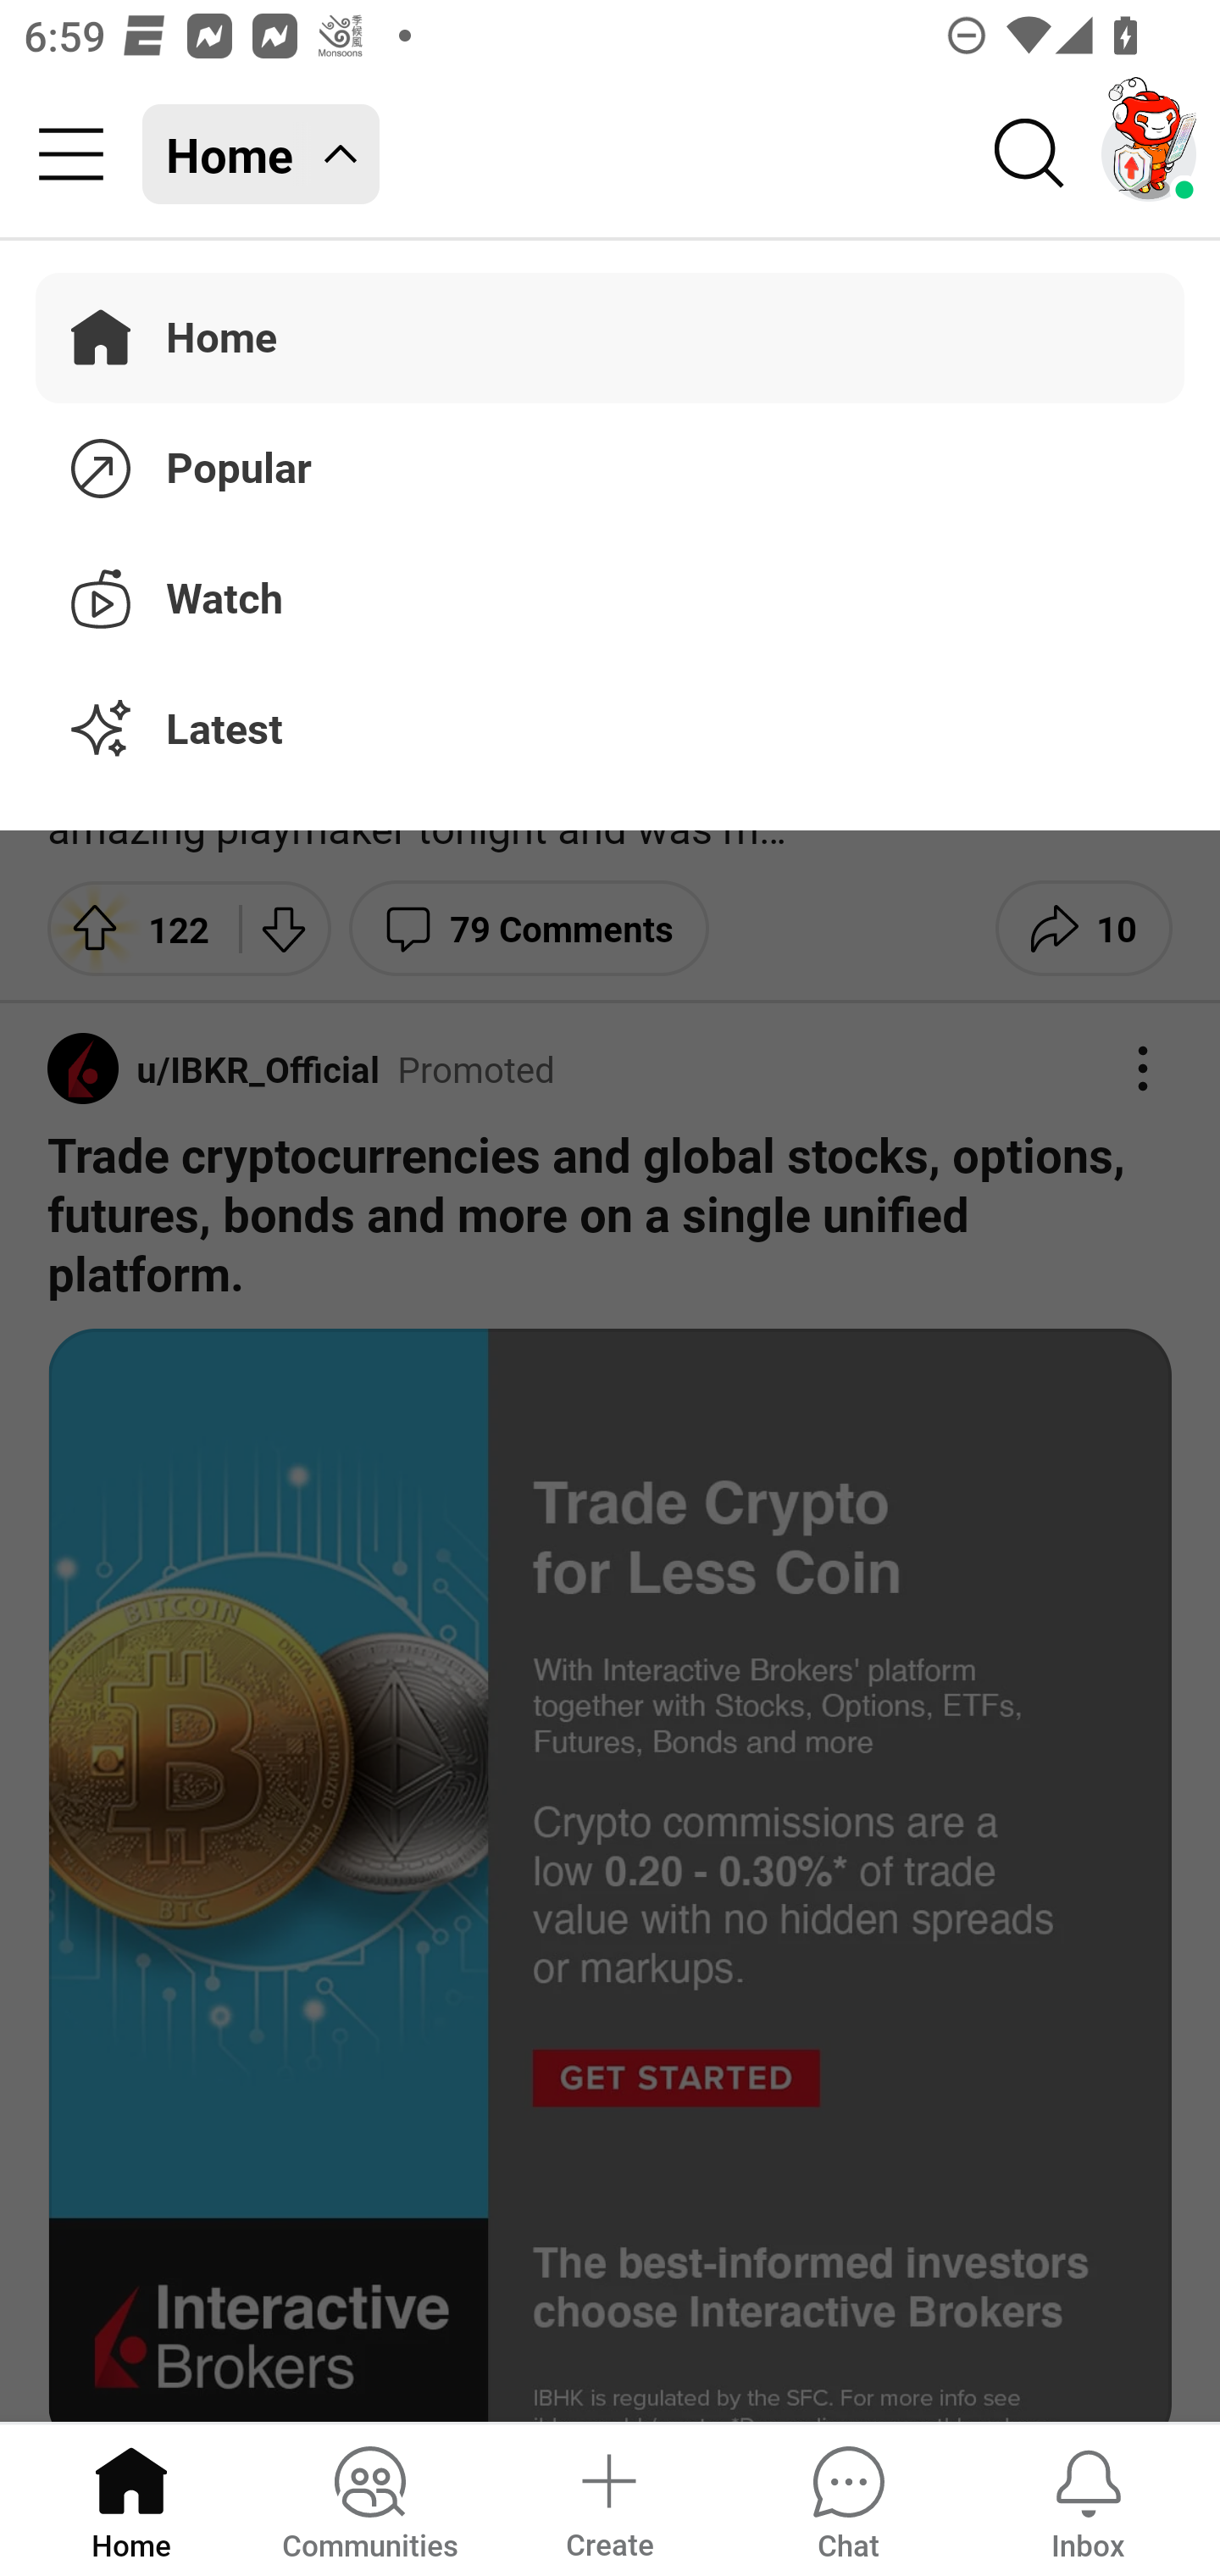 The height and width of the screenshot is (2576, 1220). I want to click on Latest Latest feed, so click(610, 730).